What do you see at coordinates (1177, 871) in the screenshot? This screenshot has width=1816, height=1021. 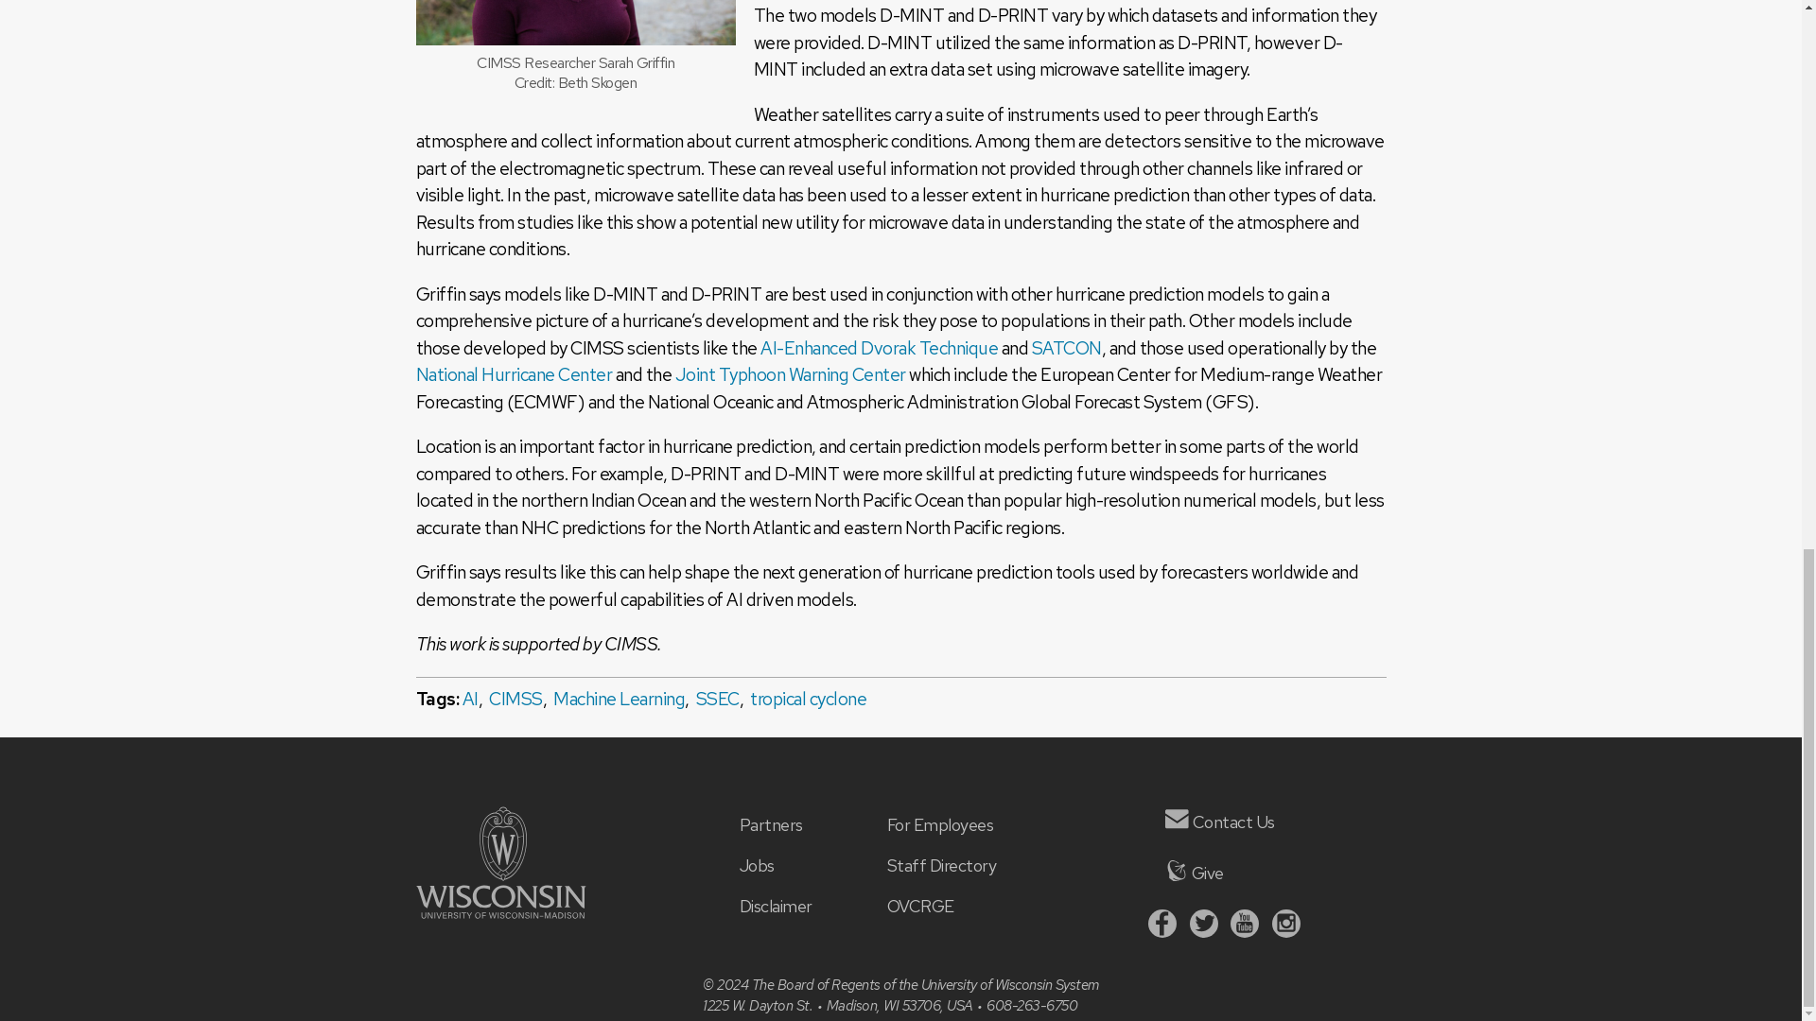 I see `Give` at bounding box center [1177, 871].